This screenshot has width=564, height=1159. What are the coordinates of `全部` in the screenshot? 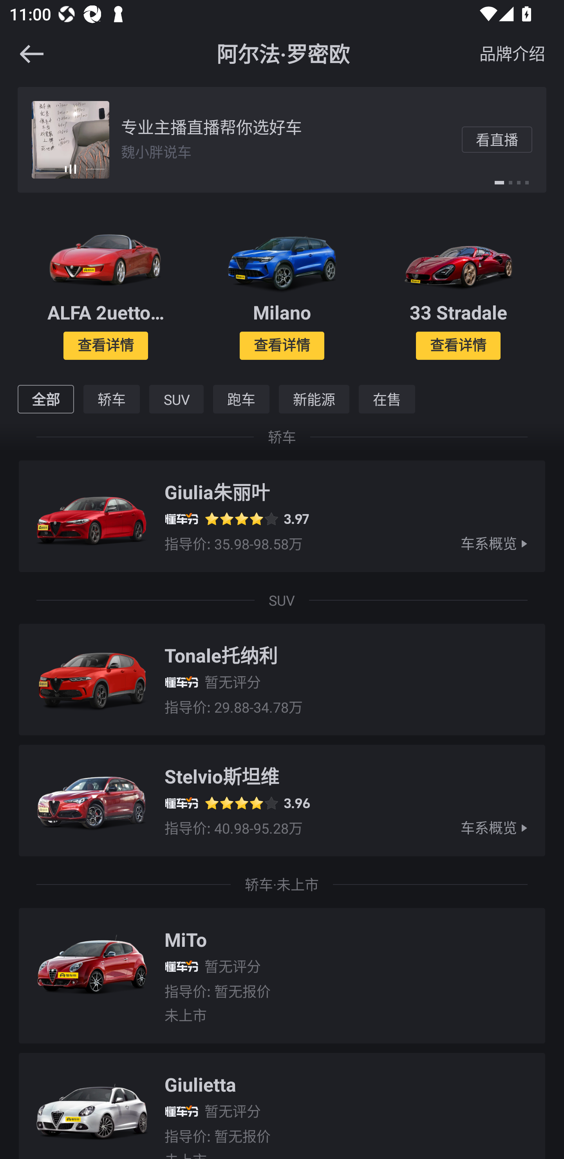 It's located at (45, 399).